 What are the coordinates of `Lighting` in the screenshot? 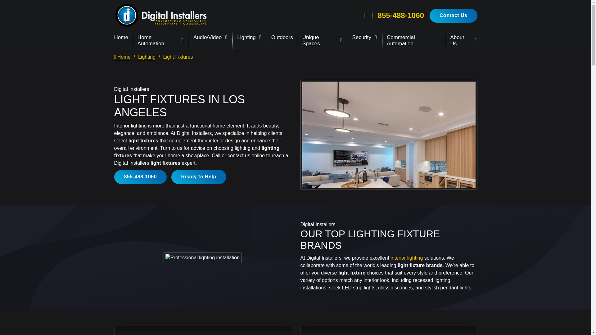 It's located at (250, 38).